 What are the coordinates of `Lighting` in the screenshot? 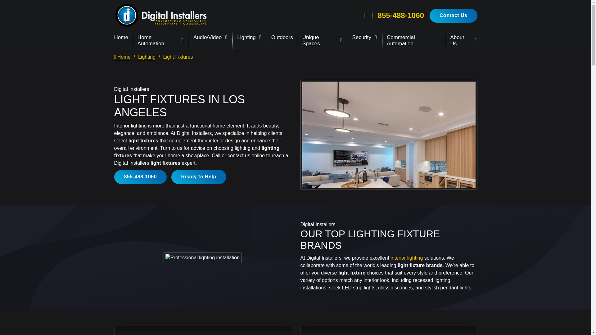 It's located at (250, 38).